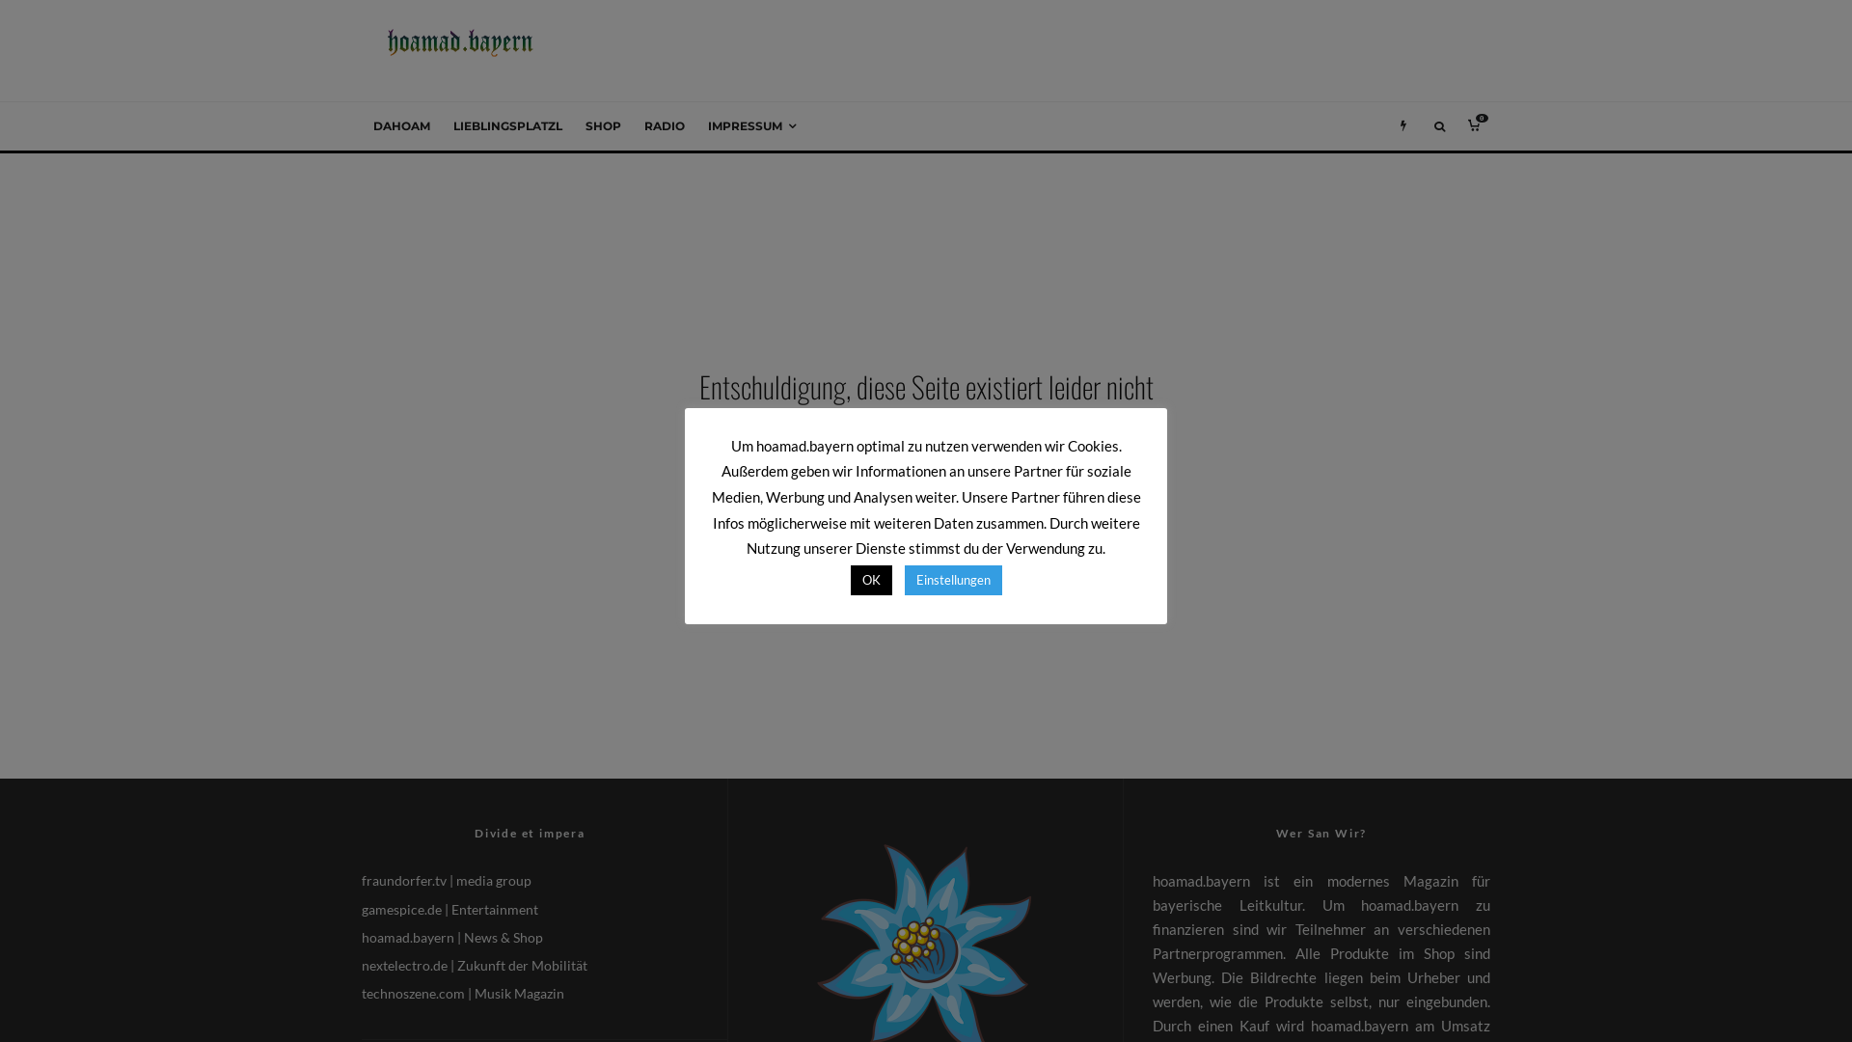 Image resolution: width=1852 pixels, height=1042 pixels. I want to click on gamespice.de, so click(401, 909).